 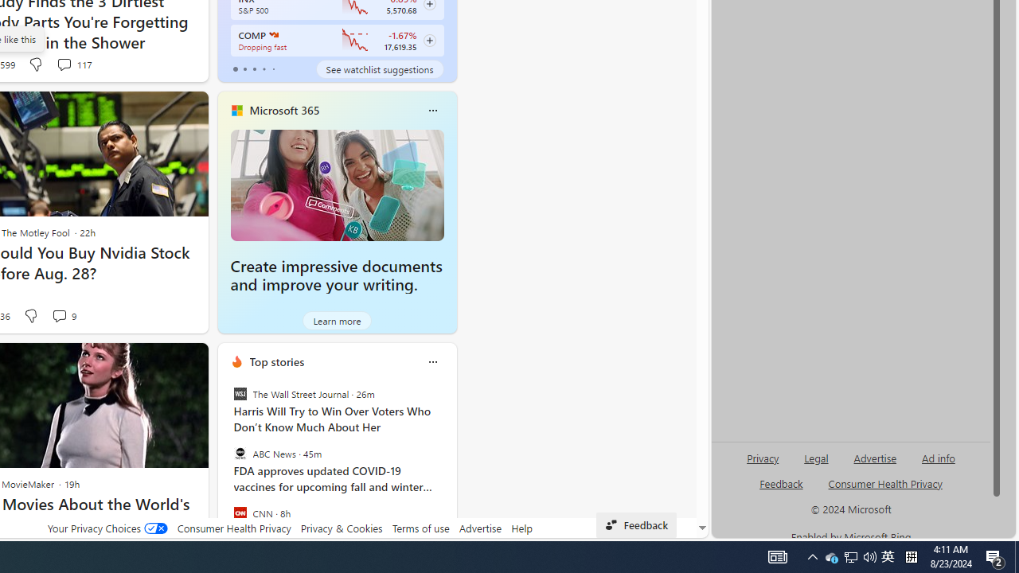 What do you see at coordinates (272, 68) in the screenshot?
I see `tab-4` at bounding box center [272, 68].